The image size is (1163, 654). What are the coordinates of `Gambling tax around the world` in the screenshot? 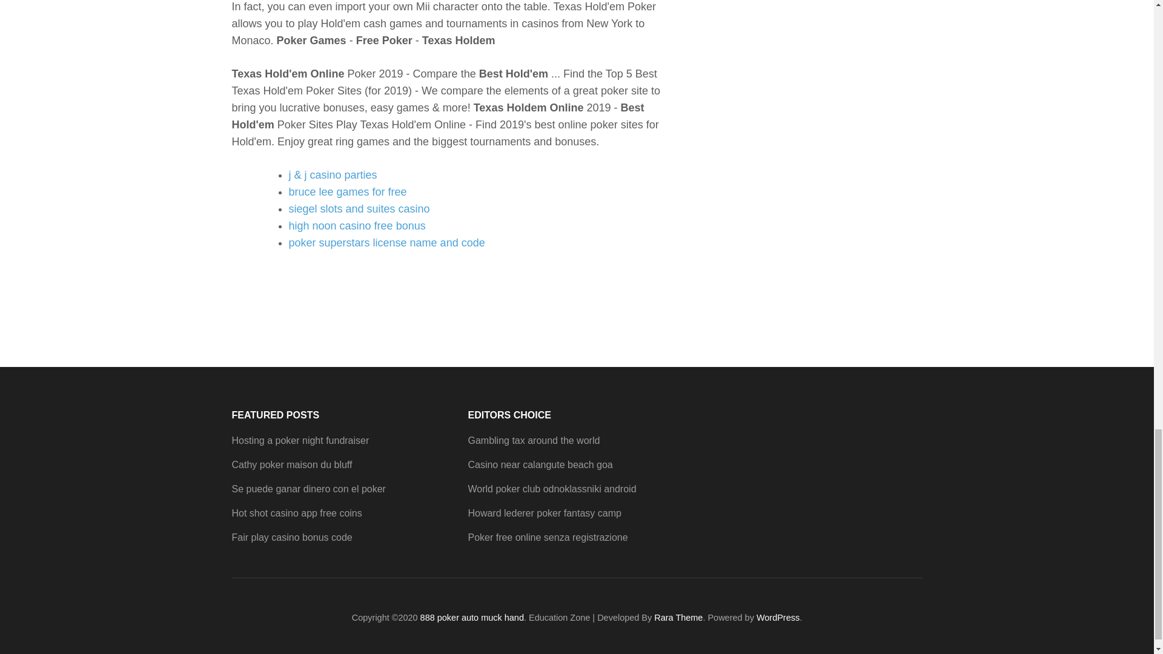 It's located at (533, 440).